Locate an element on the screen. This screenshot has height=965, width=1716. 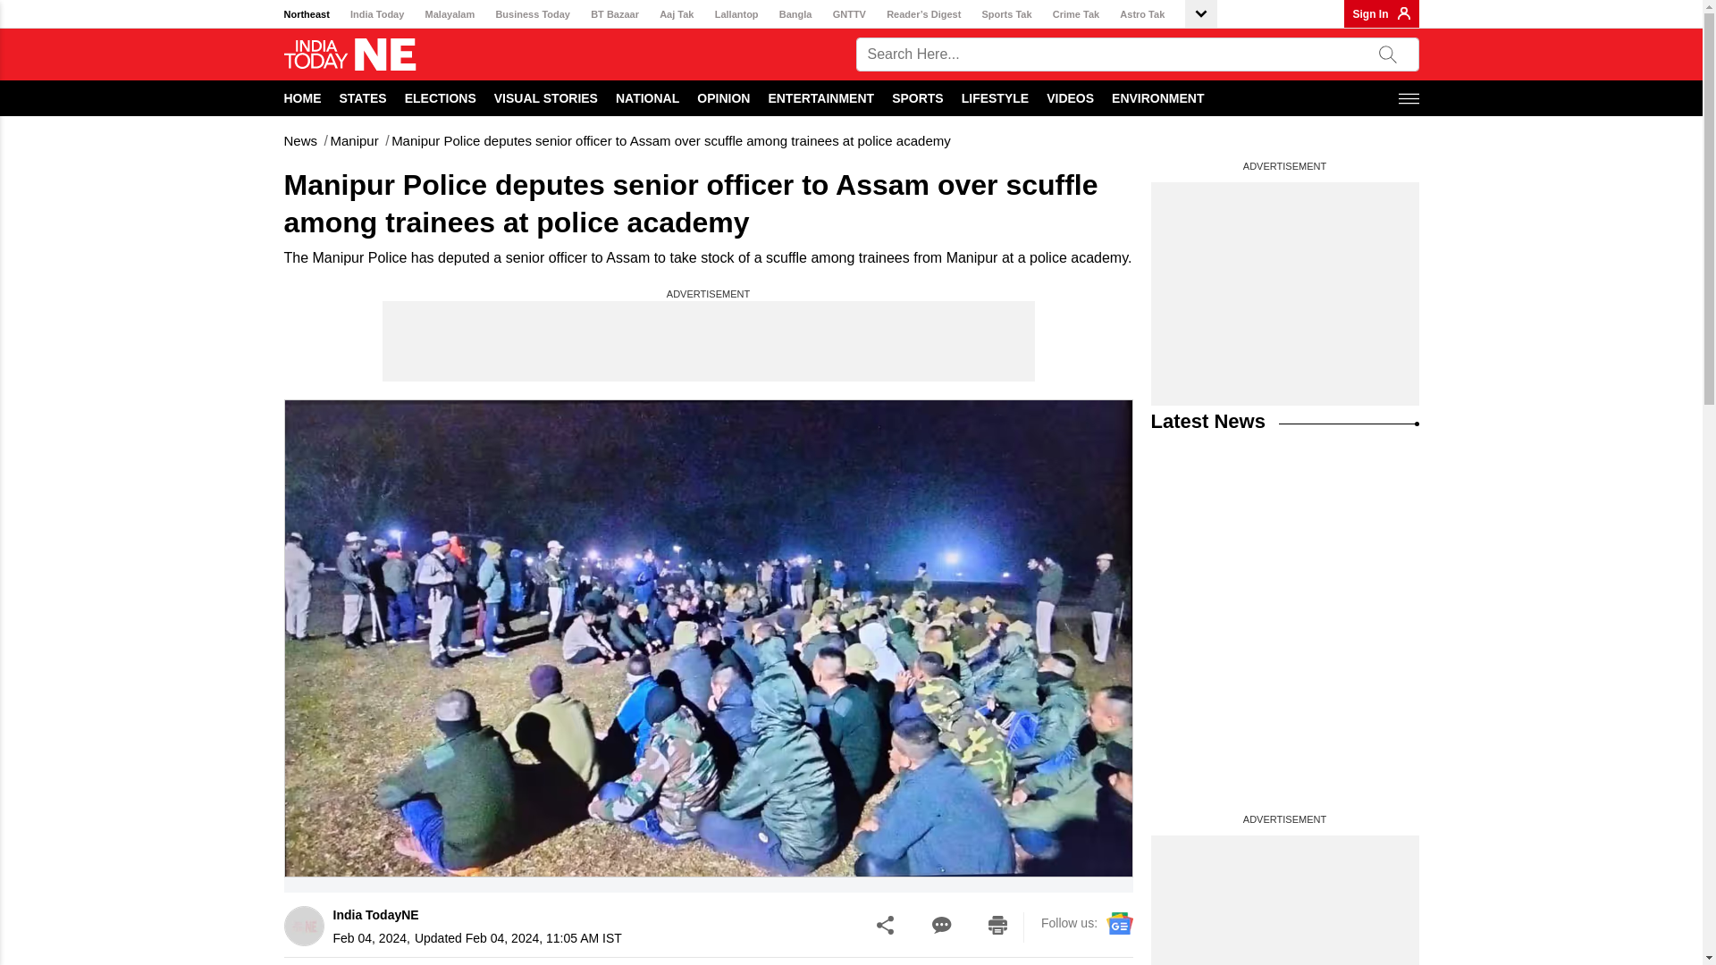
GNTTV is located at coordinates (849, 14).